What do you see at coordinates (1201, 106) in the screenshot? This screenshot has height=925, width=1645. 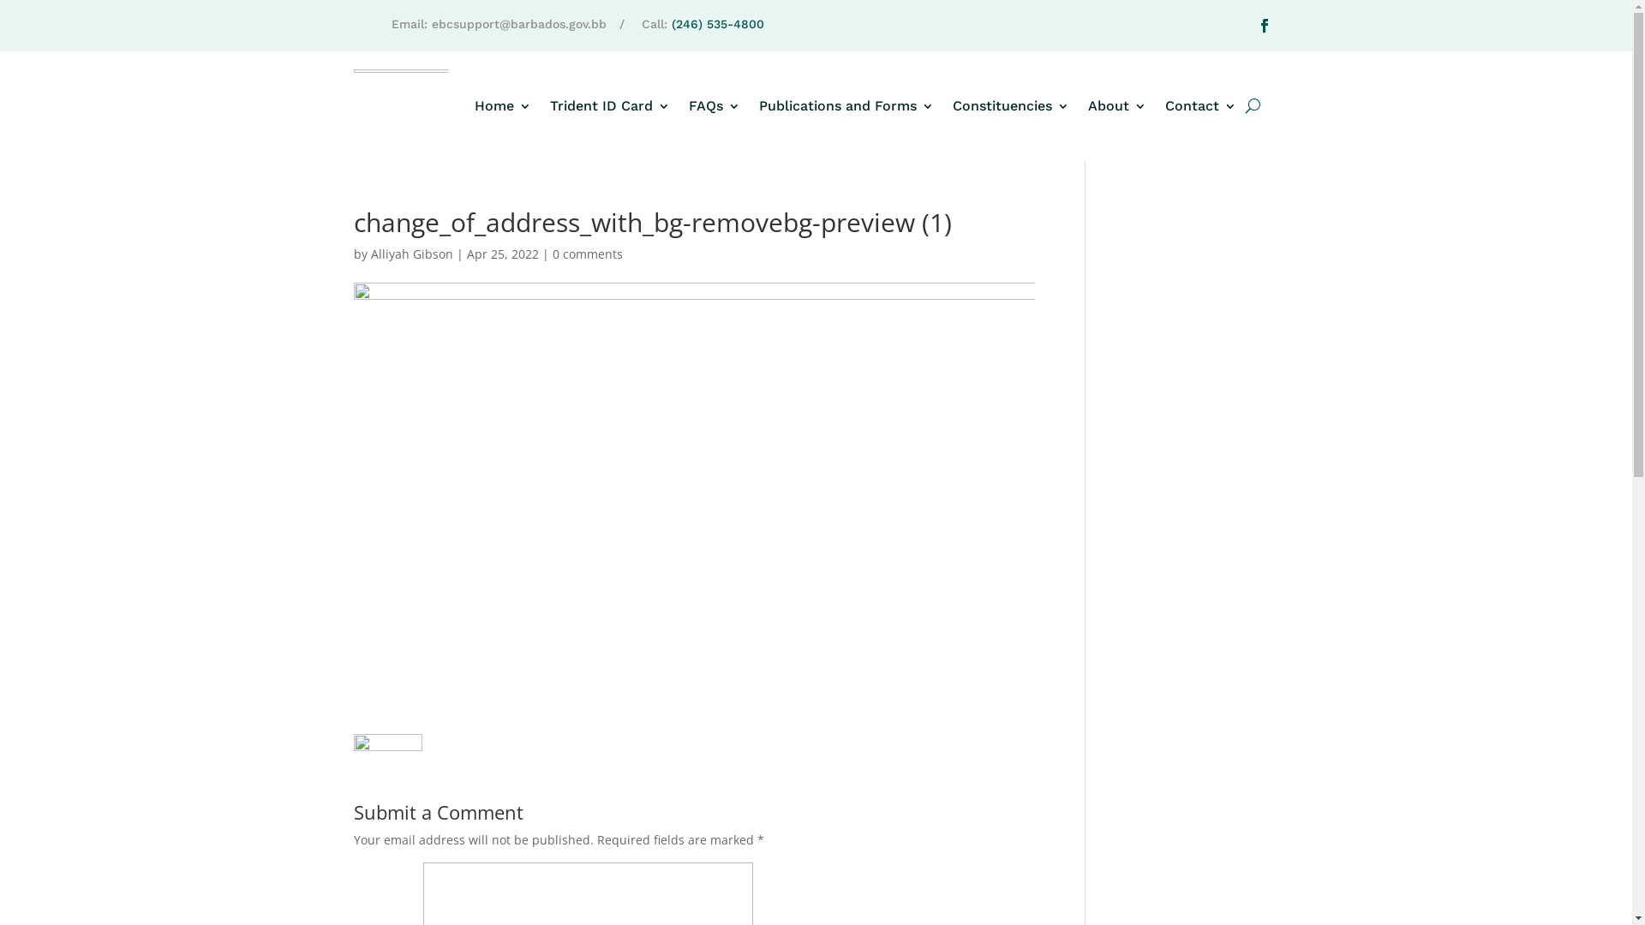 I see `Contact` at bounding box center [1201, 106].